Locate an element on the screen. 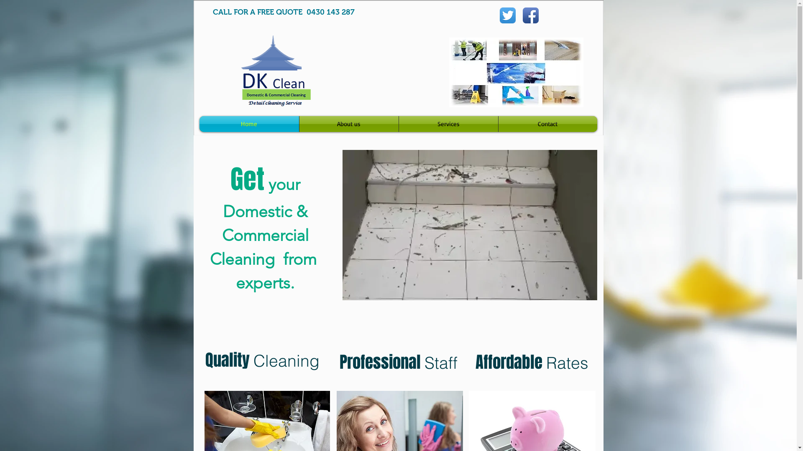 This screenshot has height=451, width=803. your is located at coordinates (282, 185).